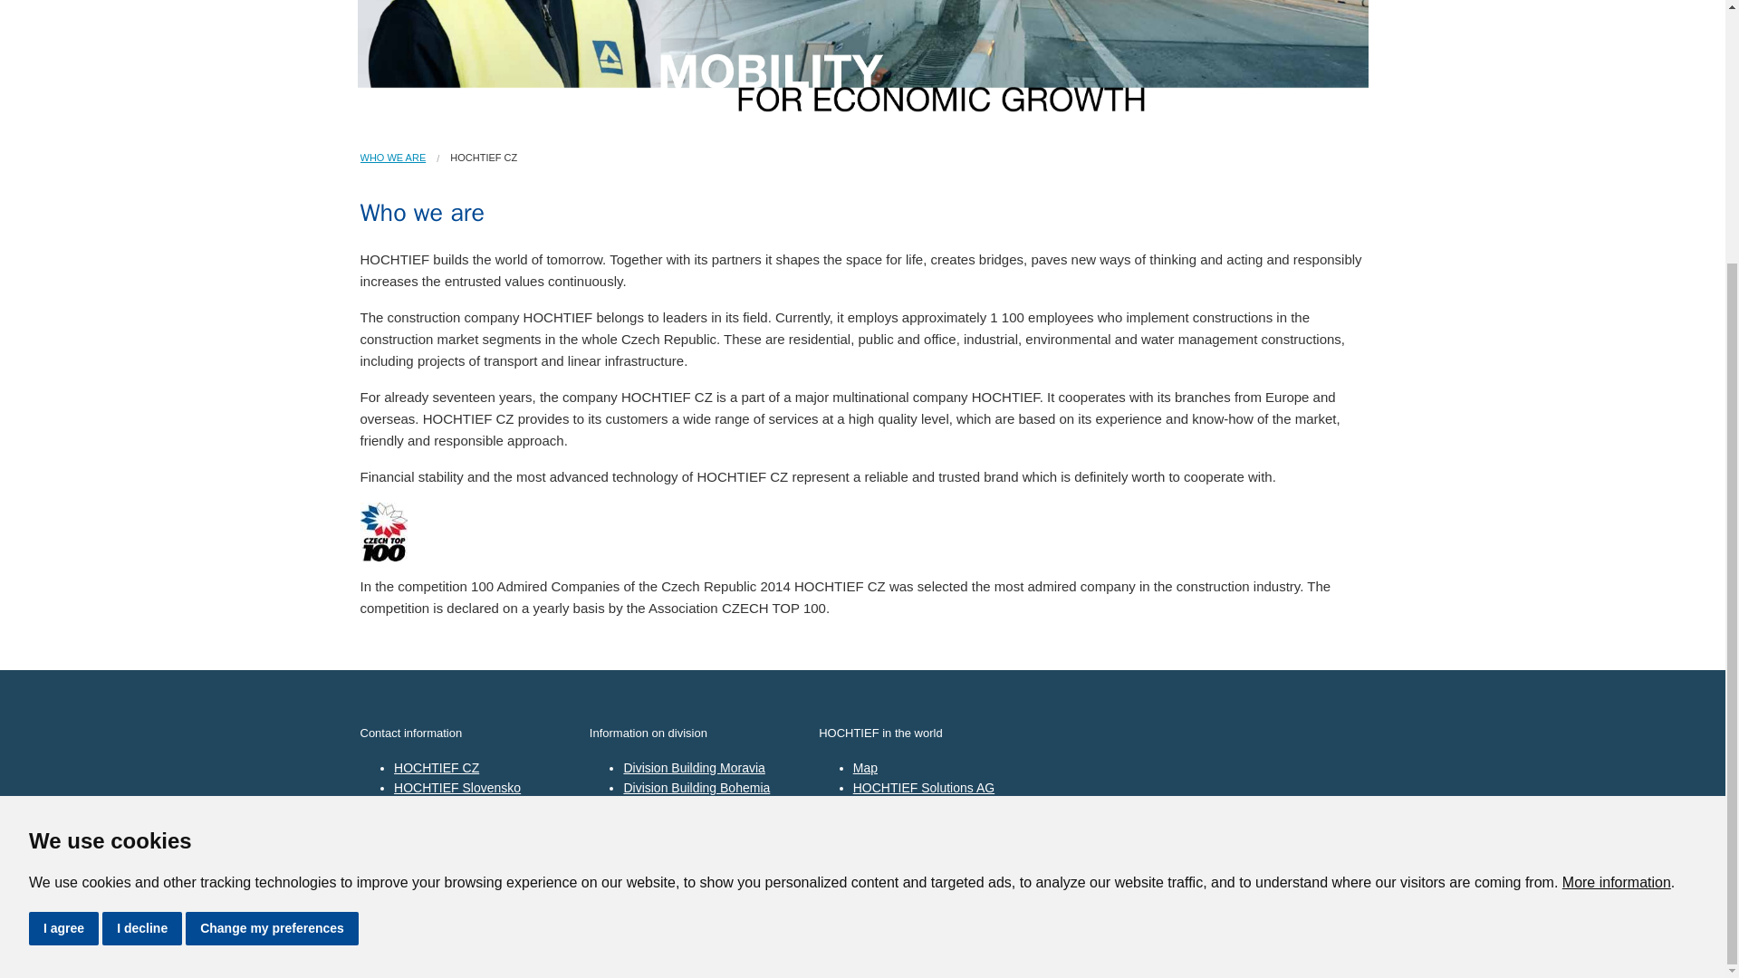 The image size is (1739, 978). Describe the element at coordinates (272, 579) in the screenshot. I see `Change my preferences` at that location.